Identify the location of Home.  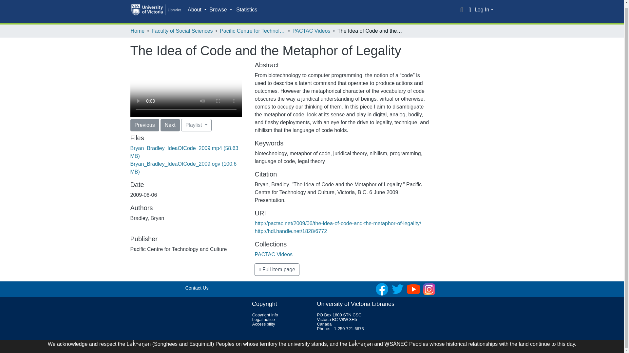
(137, 31).